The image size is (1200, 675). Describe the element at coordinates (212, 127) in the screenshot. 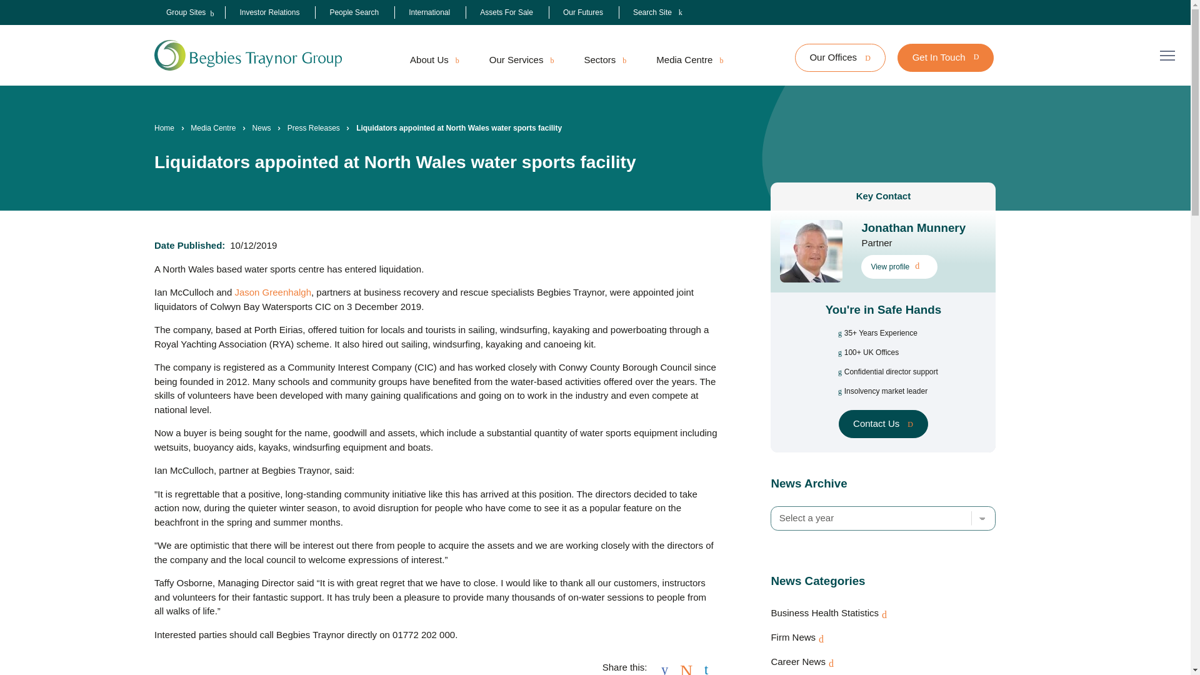

I see `Go to Media Centre` at that location.